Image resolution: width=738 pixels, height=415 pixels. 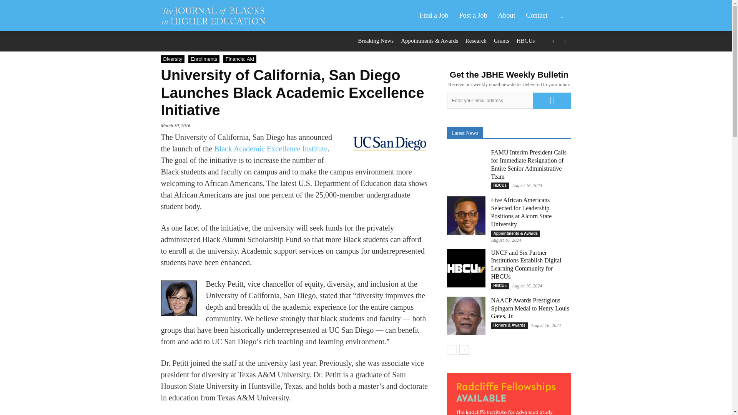 What do you see at coordinates (501, 41) in the screenshot?
I see `Grants` at bounding box center [501, 41].